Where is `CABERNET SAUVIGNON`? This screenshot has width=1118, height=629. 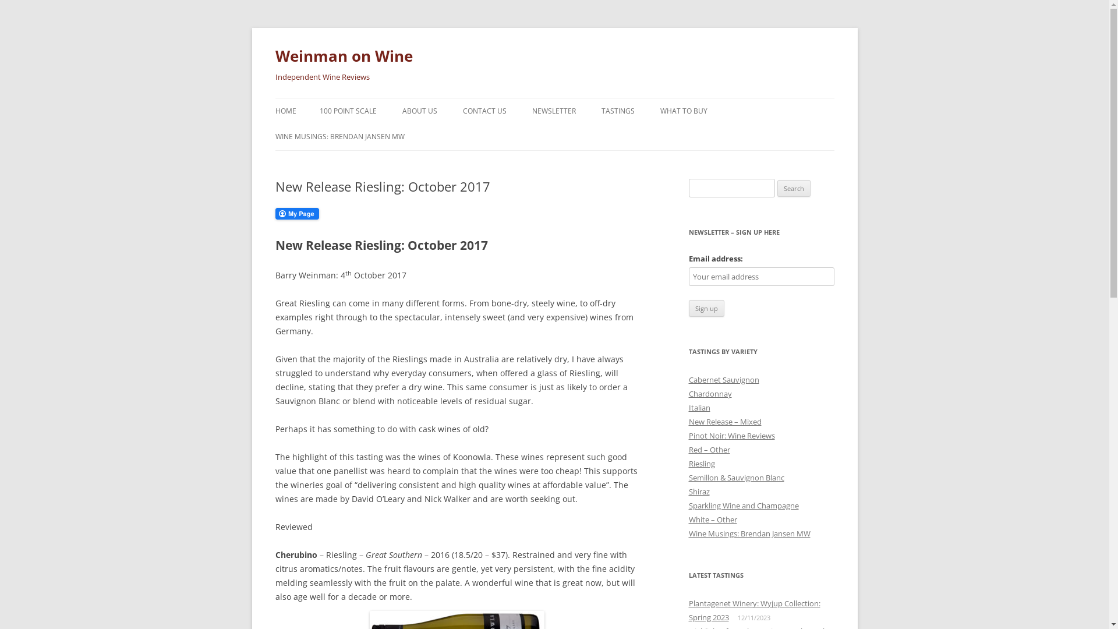 CABERNET SAUVIGNON is located at coordinates (659, 136).